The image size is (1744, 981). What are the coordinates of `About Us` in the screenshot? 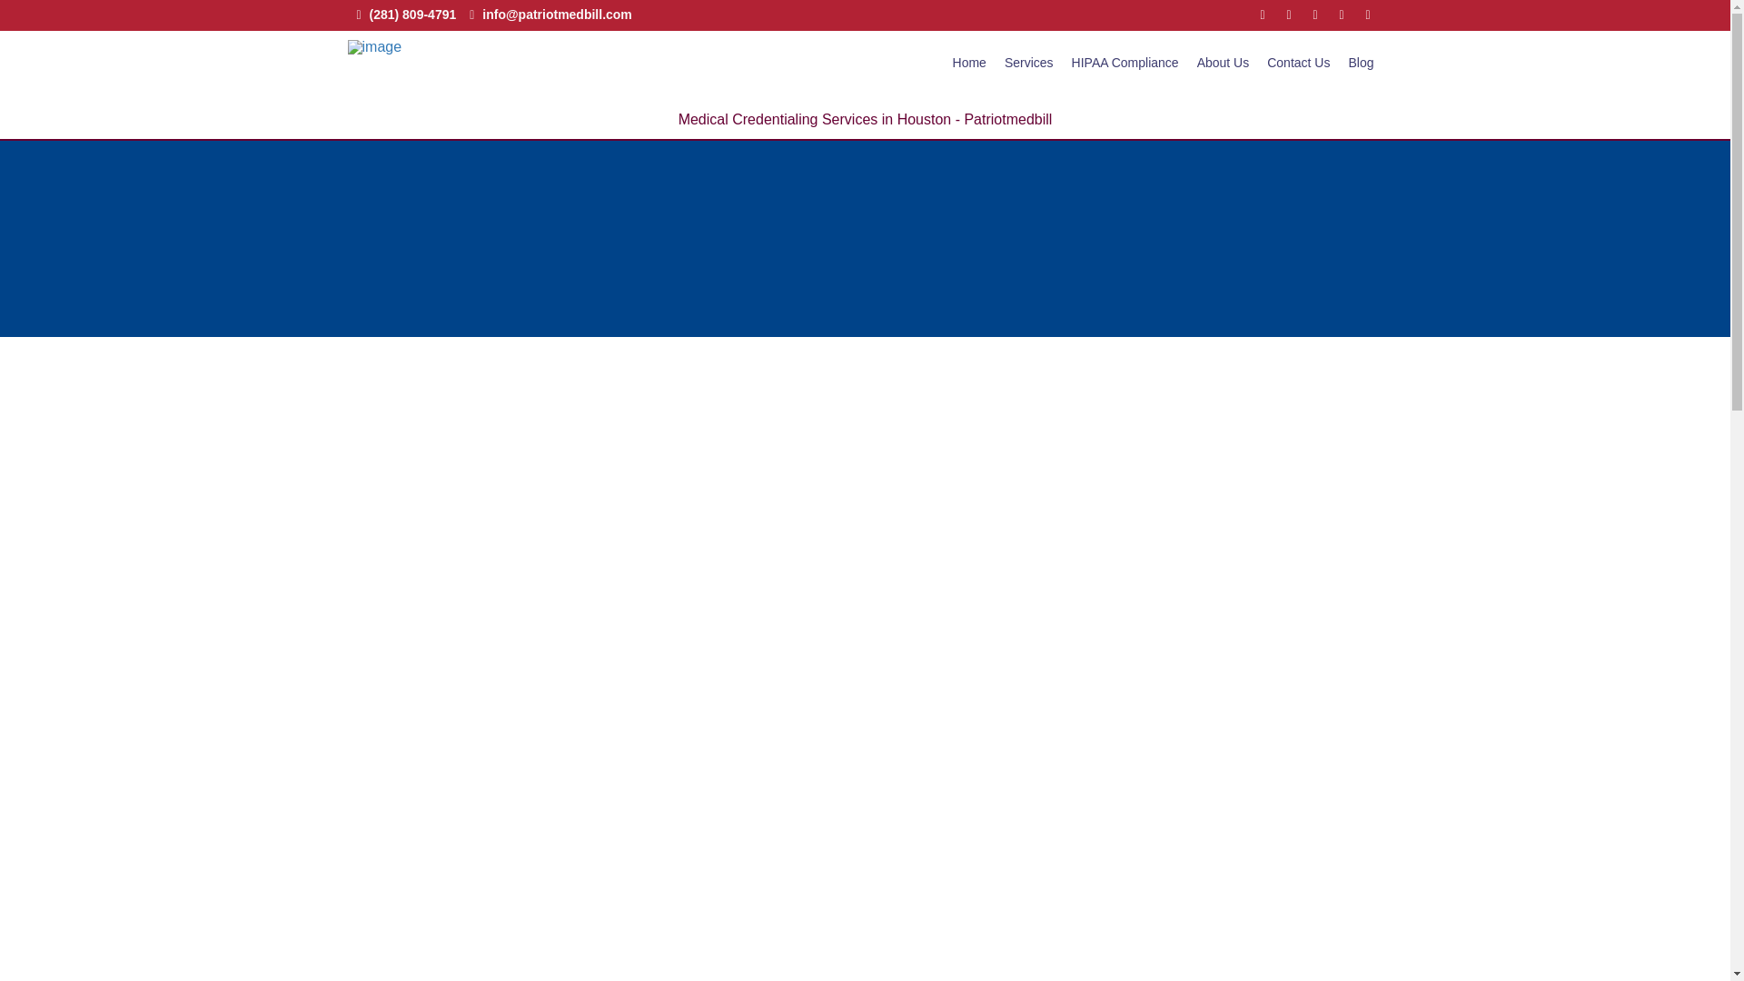 It's located at (1223, 65).